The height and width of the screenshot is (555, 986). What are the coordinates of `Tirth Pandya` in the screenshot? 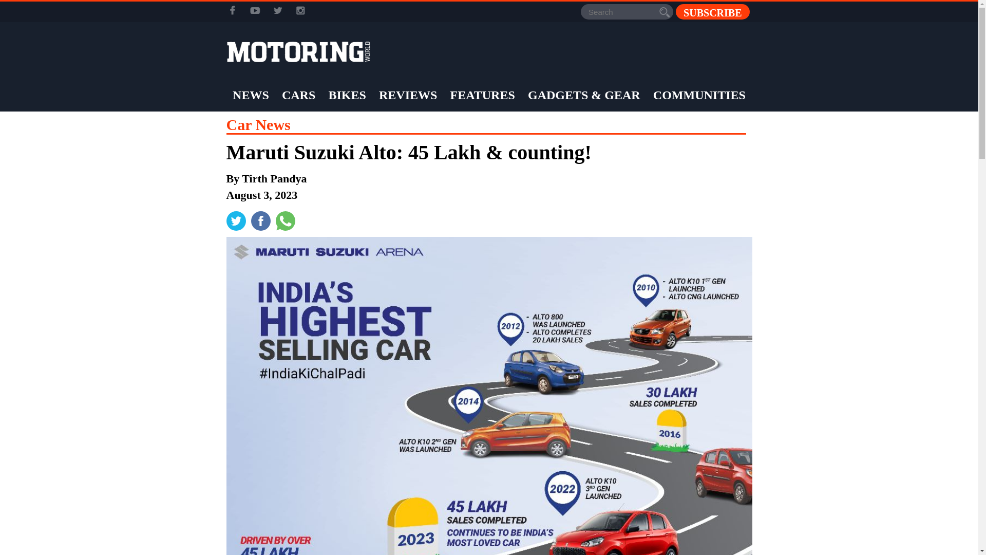 It's located at (274, 178).